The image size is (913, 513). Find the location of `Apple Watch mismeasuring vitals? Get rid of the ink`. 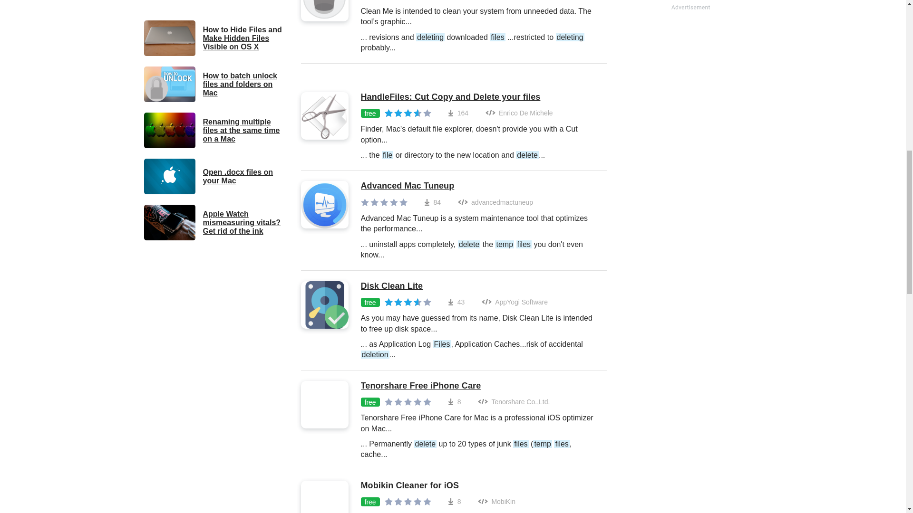

Apple Watch mismeasuring vitals? Get rid of the ink is located at coordinates (215, 222).